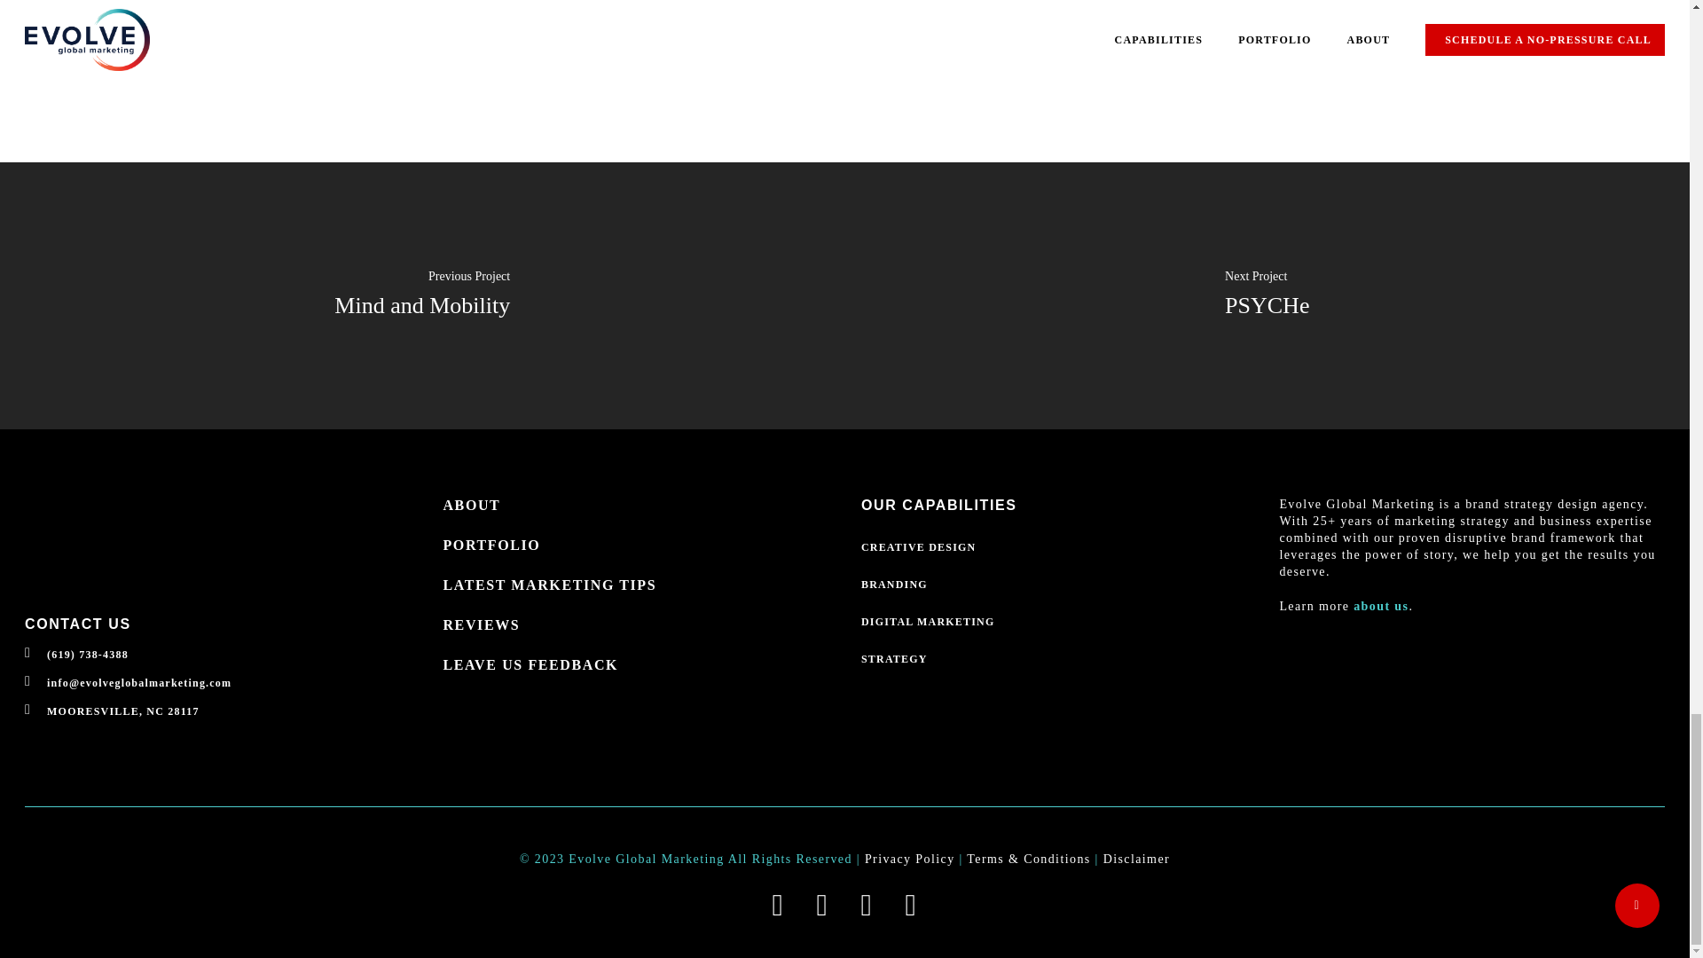  I want to click on STRATEGY, so click(1054, 658).